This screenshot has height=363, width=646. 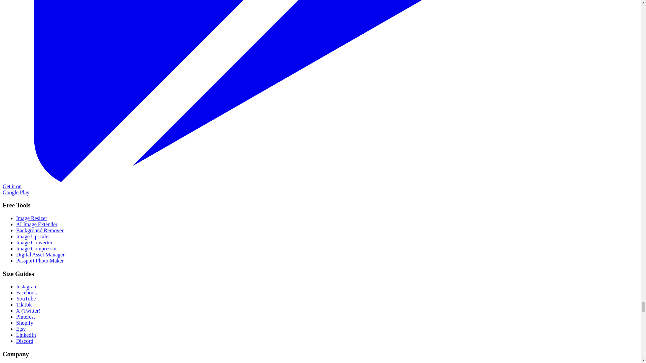 What do you see at coordinates (26, 317) in the screenshot?
I see `Pinterest` at bounding box center [26, 317].